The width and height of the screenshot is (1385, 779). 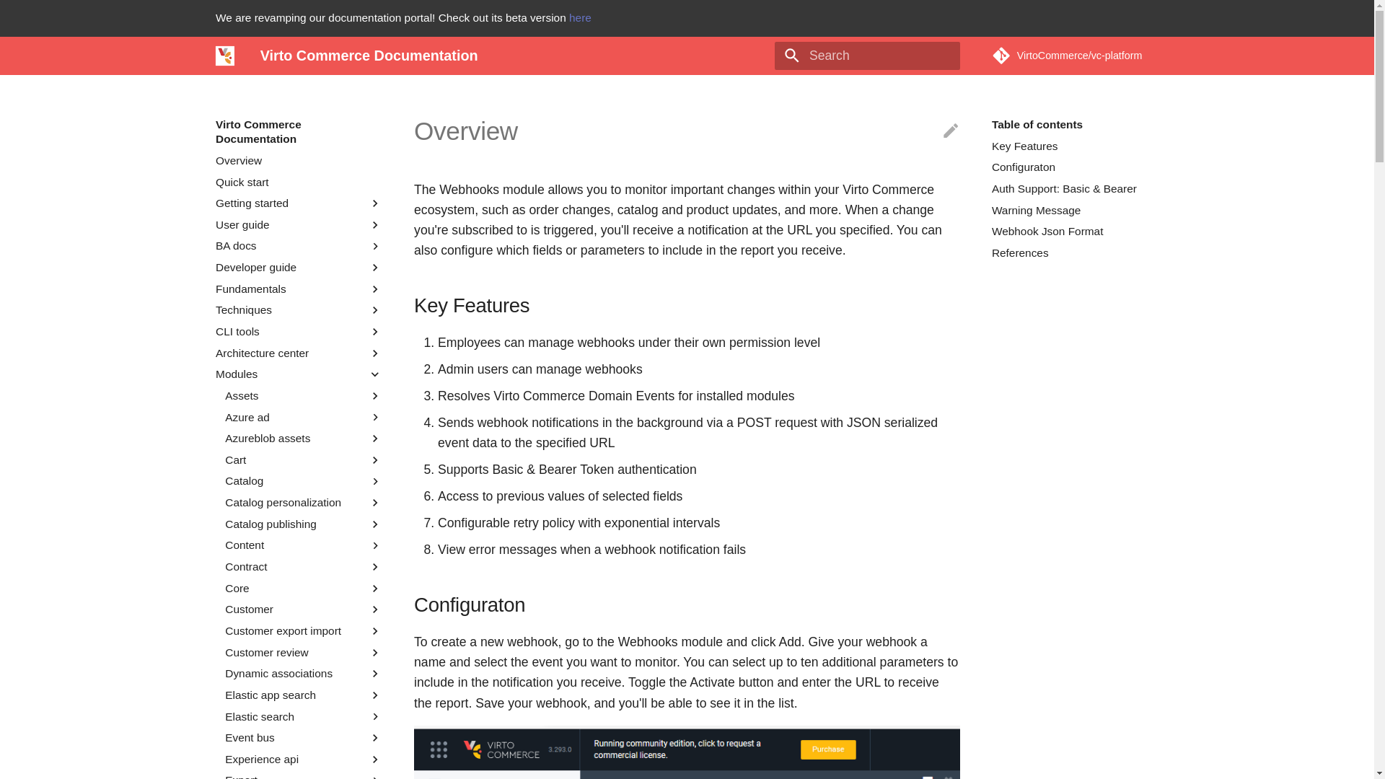 I want to click on here, so click(x=580, y=17).